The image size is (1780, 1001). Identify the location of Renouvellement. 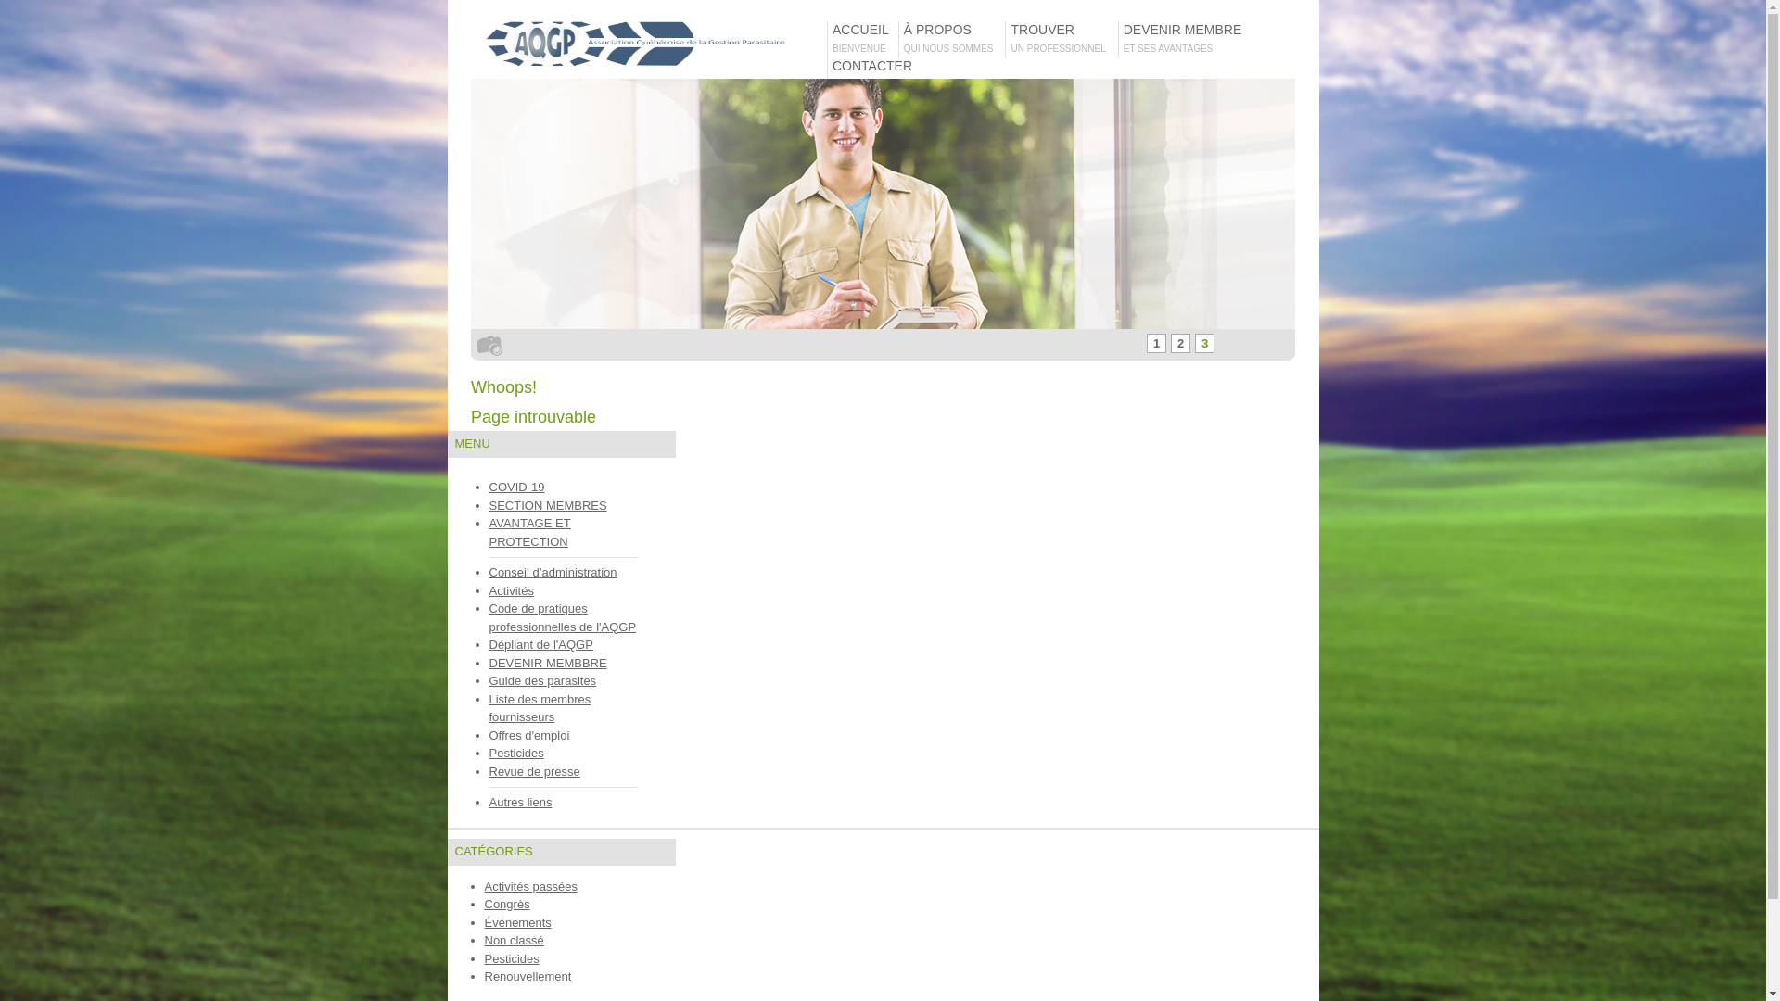
(528, 977).